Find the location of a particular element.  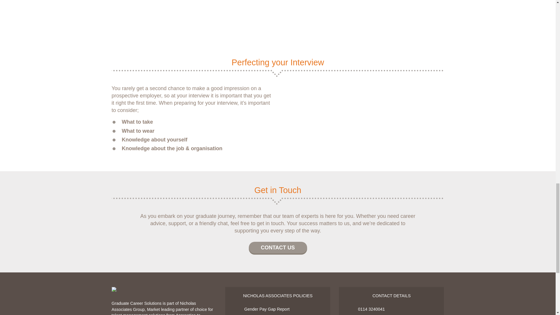

CONTACT US is located at coordinates (278, 248).